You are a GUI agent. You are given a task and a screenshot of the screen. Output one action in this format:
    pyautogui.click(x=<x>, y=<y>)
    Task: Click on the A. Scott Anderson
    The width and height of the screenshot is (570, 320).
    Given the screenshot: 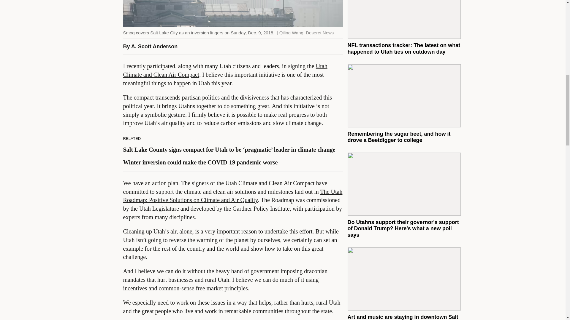 What is the action you would take?
    pyautogui.click(x=154, y=46)
    